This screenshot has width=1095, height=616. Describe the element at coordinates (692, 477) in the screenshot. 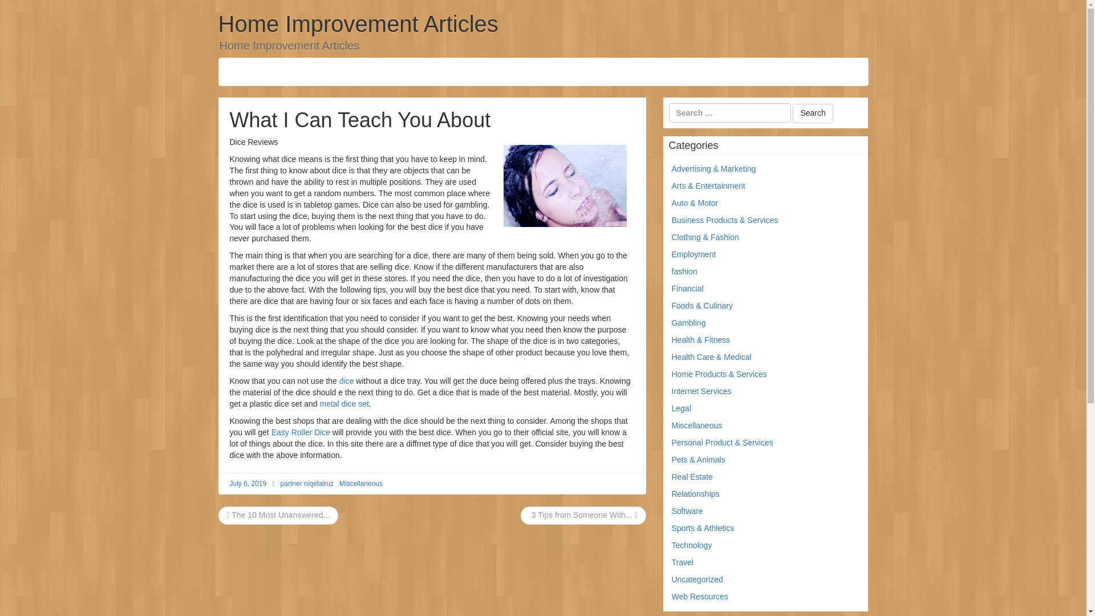

I see `Real Estate` at that location.